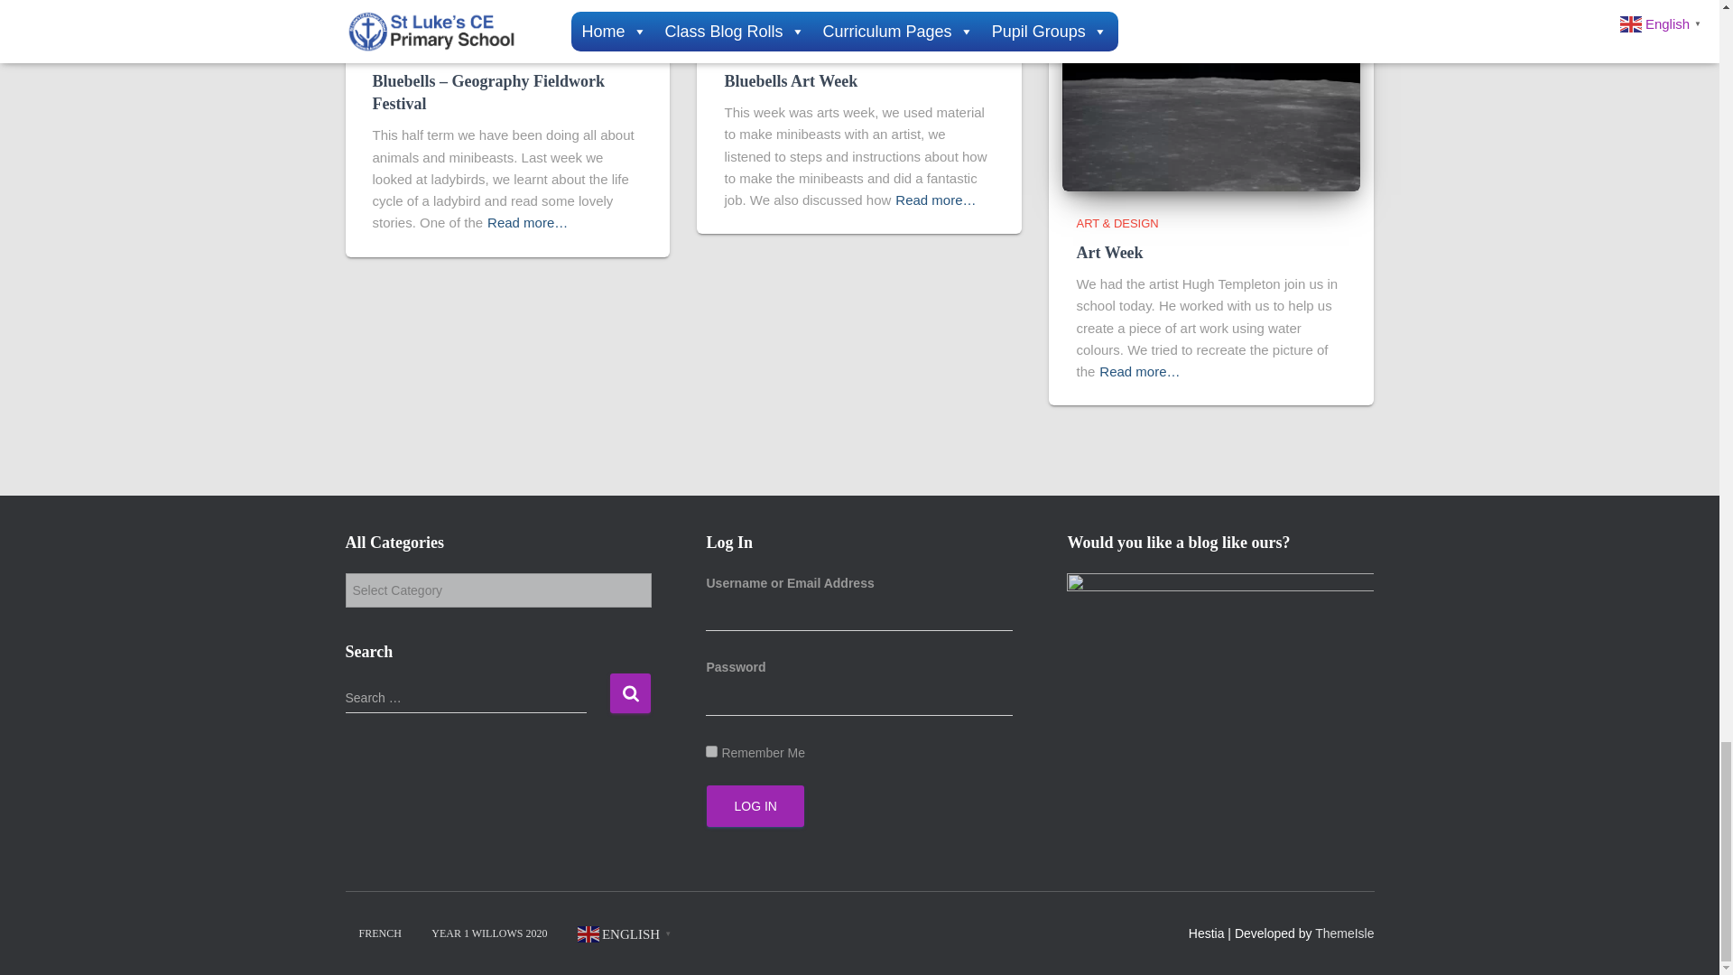 The width and height of the screenshot is (1733, 975). I want to click on forever, so click(711, 751).